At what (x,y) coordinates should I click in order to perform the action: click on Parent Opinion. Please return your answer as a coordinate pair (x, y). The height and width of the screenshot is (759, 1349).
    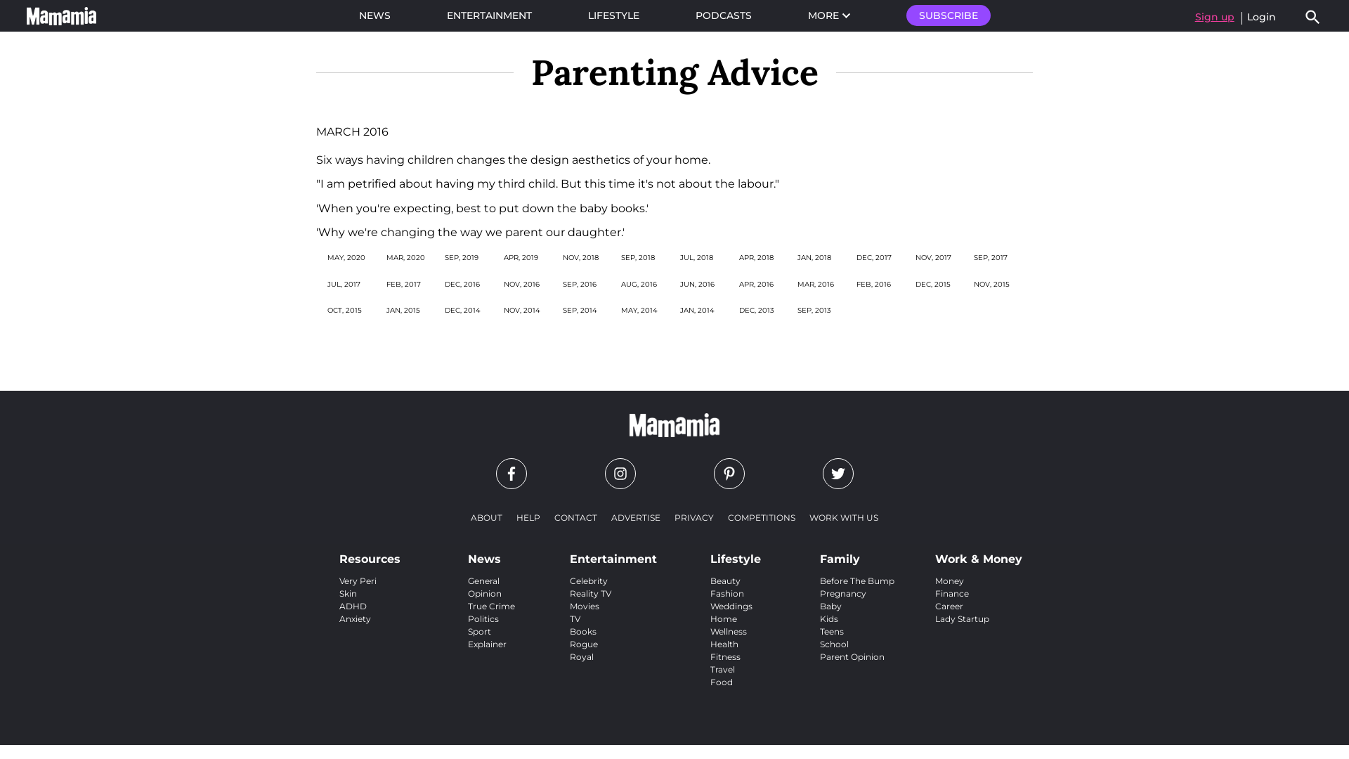
    Looking at the image, I should click on (852, 656).